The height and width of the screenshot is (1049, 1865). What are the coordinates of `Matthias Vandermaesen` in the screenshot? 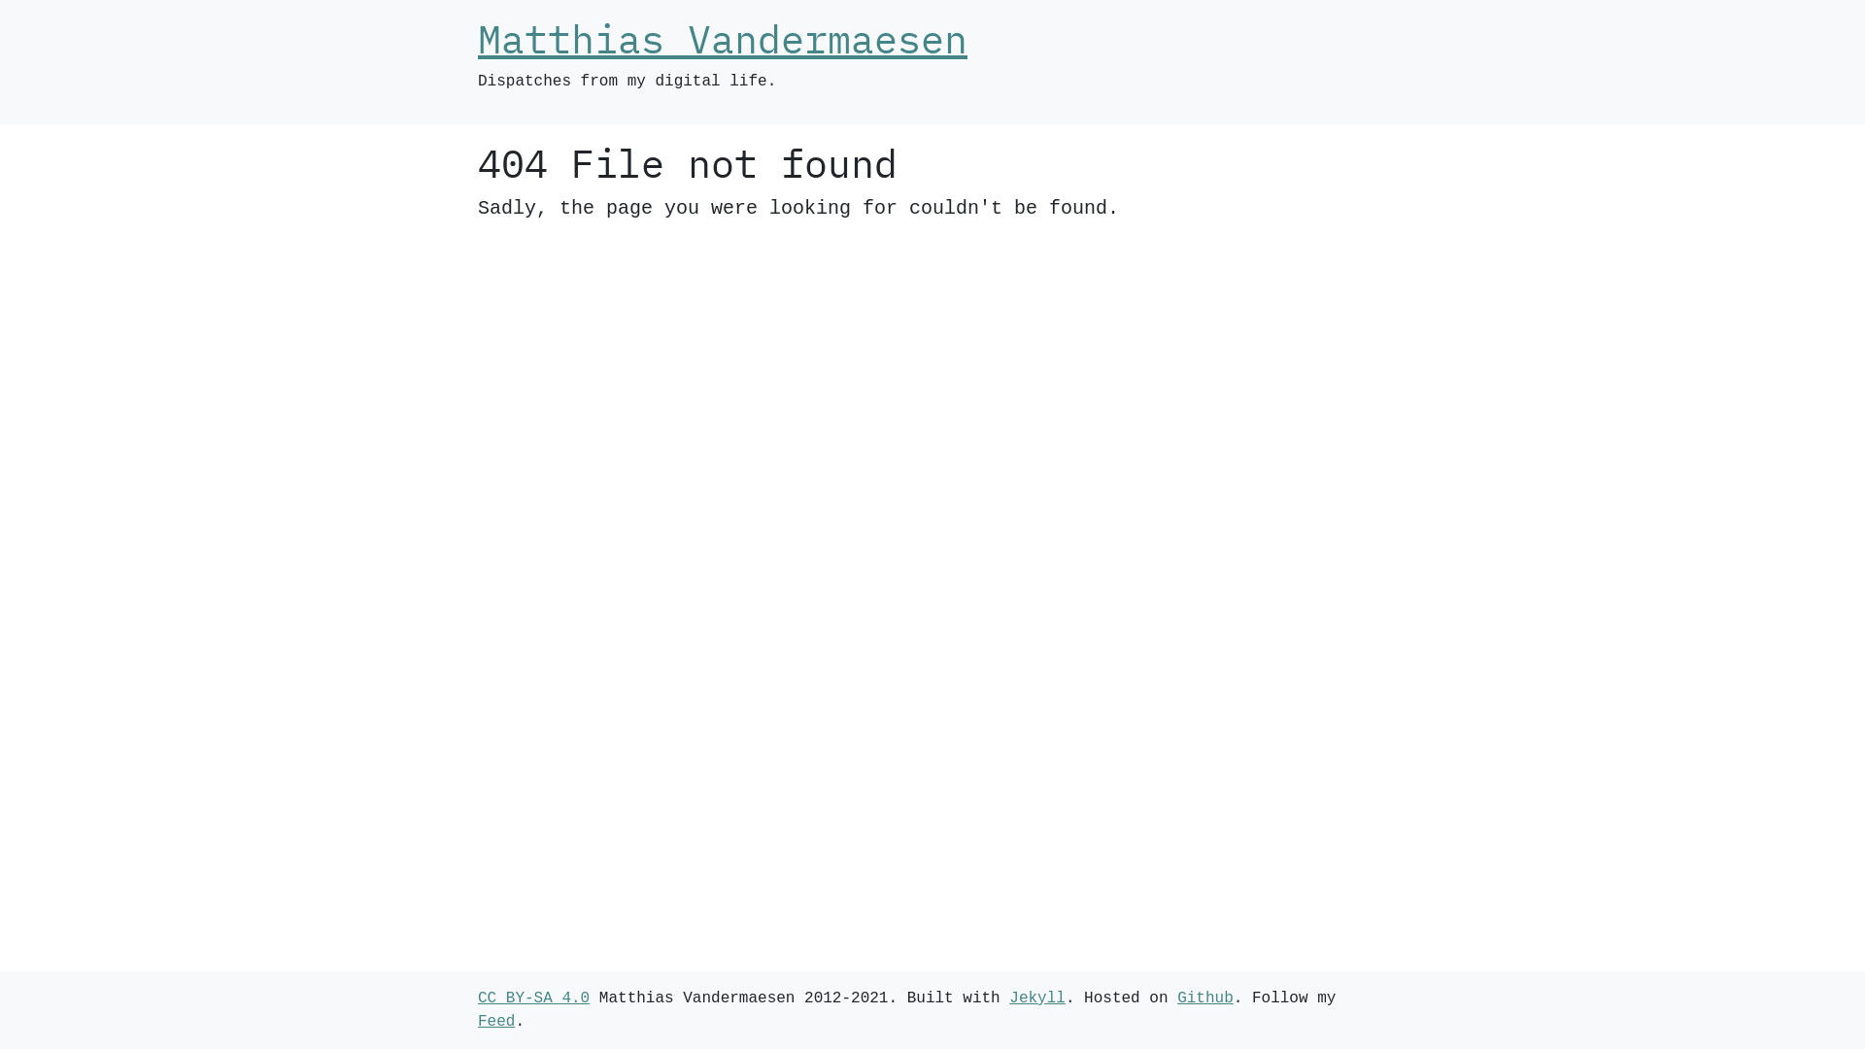 It's located at (723, 39).